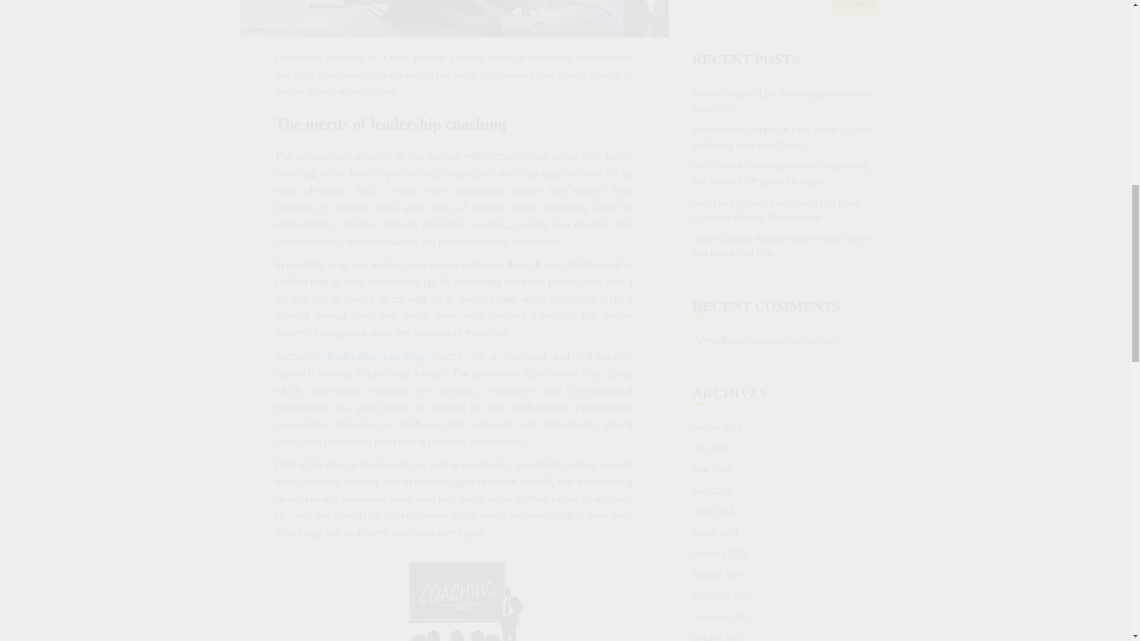 Image resolution: width=1140 pixels, height=641 pixels. Describe the element at coordinates (375, 356) in the screenshot. I see `leadership coaching` at that location.